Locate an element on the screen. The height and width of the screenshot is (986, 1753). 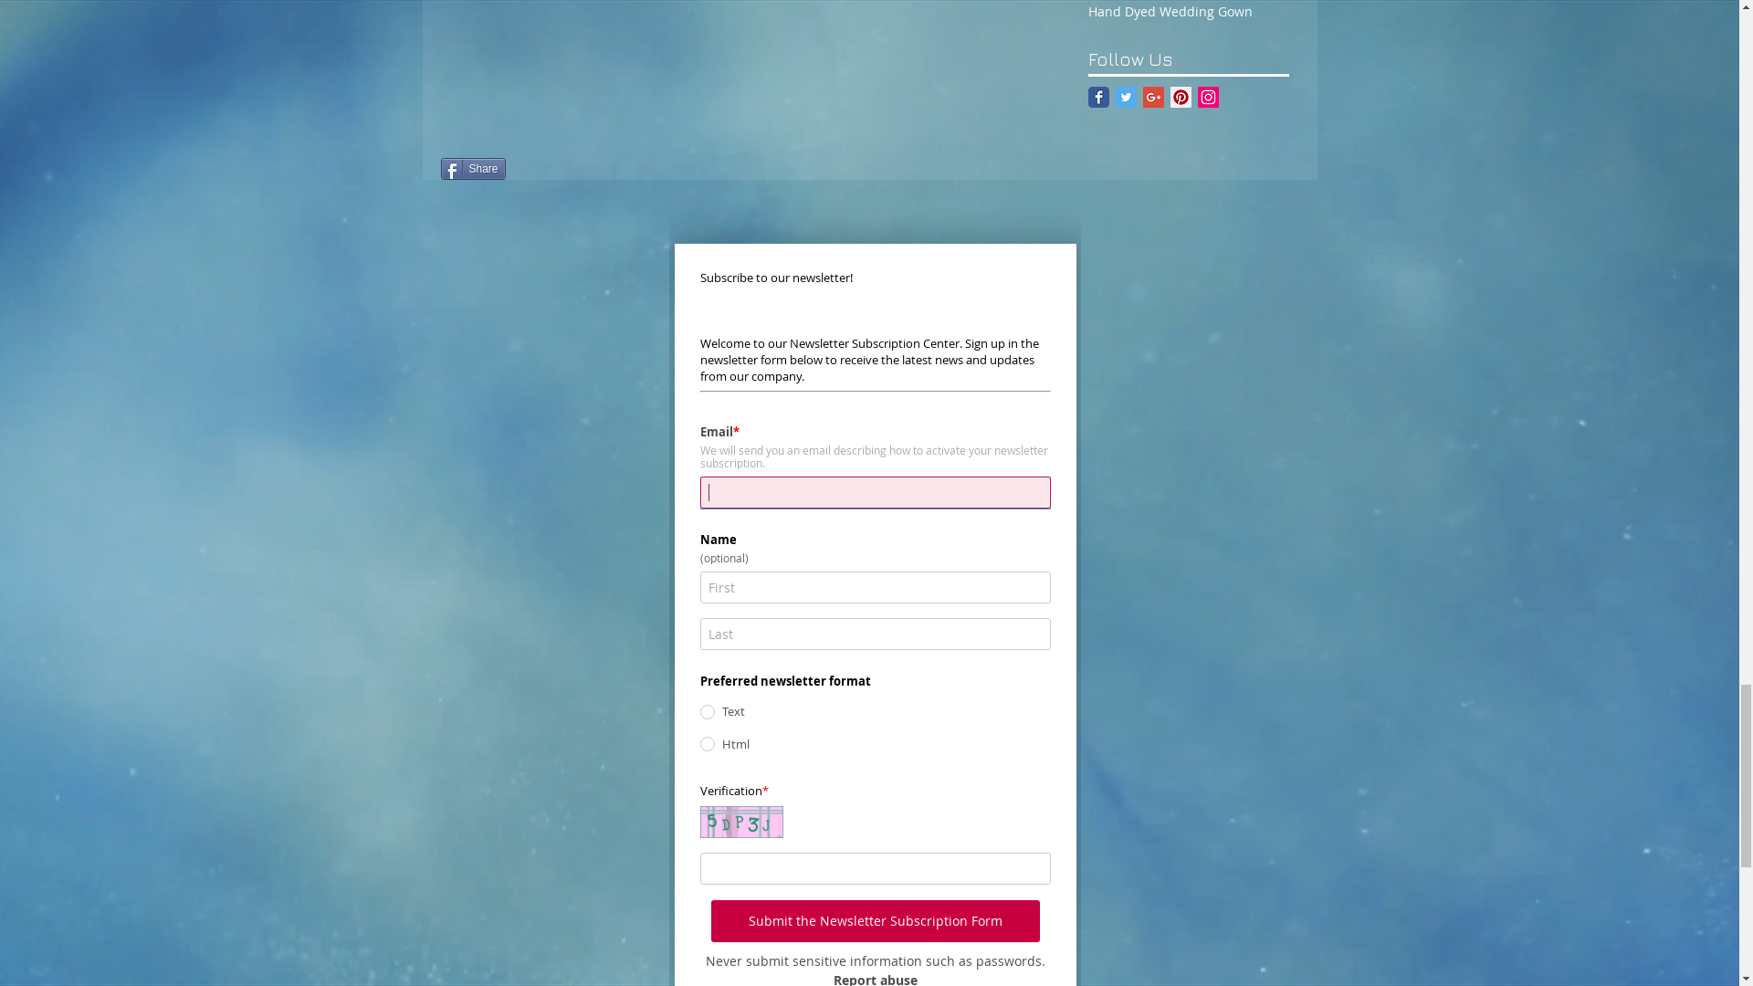
contact is located at coordinates (1085, 175).